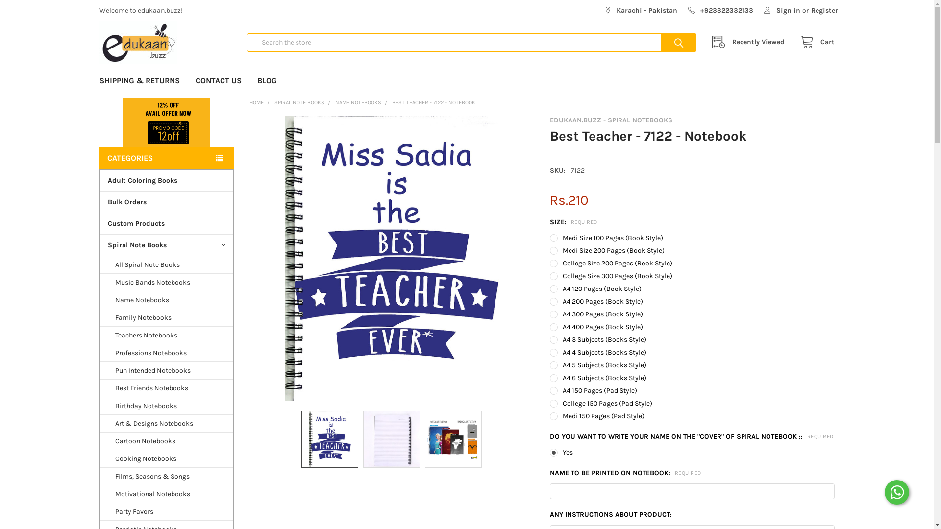 The width and height of the screenshot is (941, 529). What do you see at coordinates (167, 283) in the screenshot?
I see `Music Bands Notebooks` at bounding box center [167, 283].